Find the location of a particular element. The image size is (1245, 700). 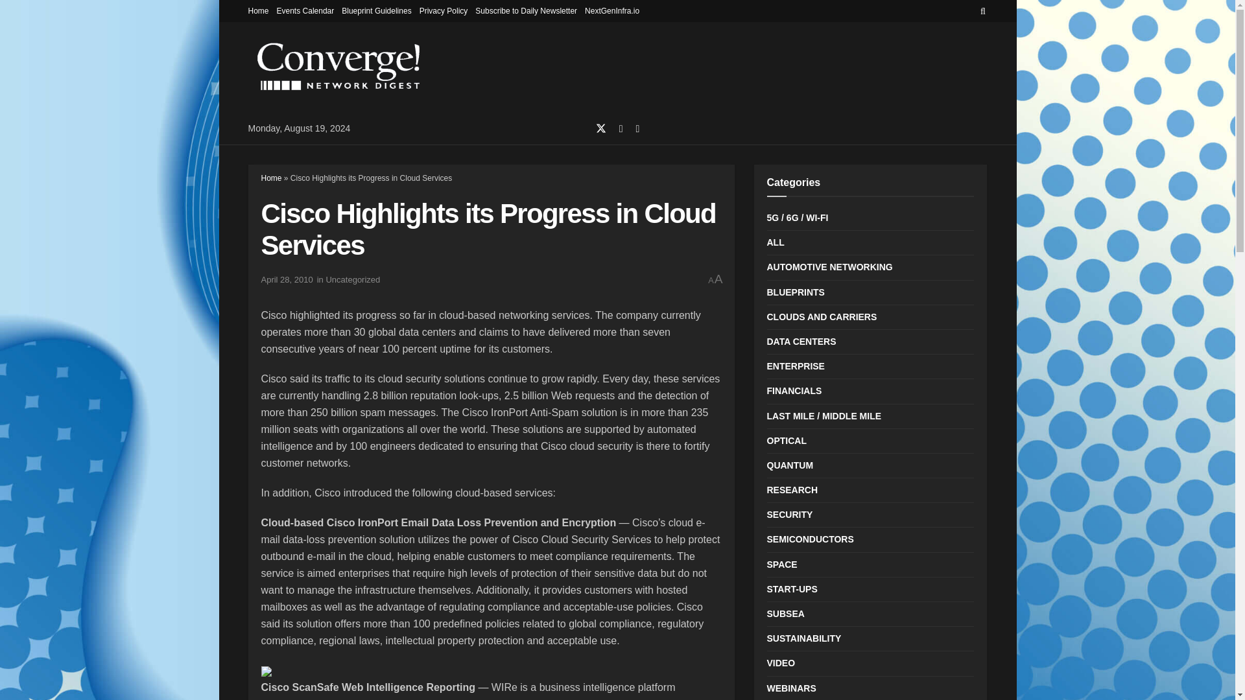

April 28, 2010 is located at coordinates (286, 279).